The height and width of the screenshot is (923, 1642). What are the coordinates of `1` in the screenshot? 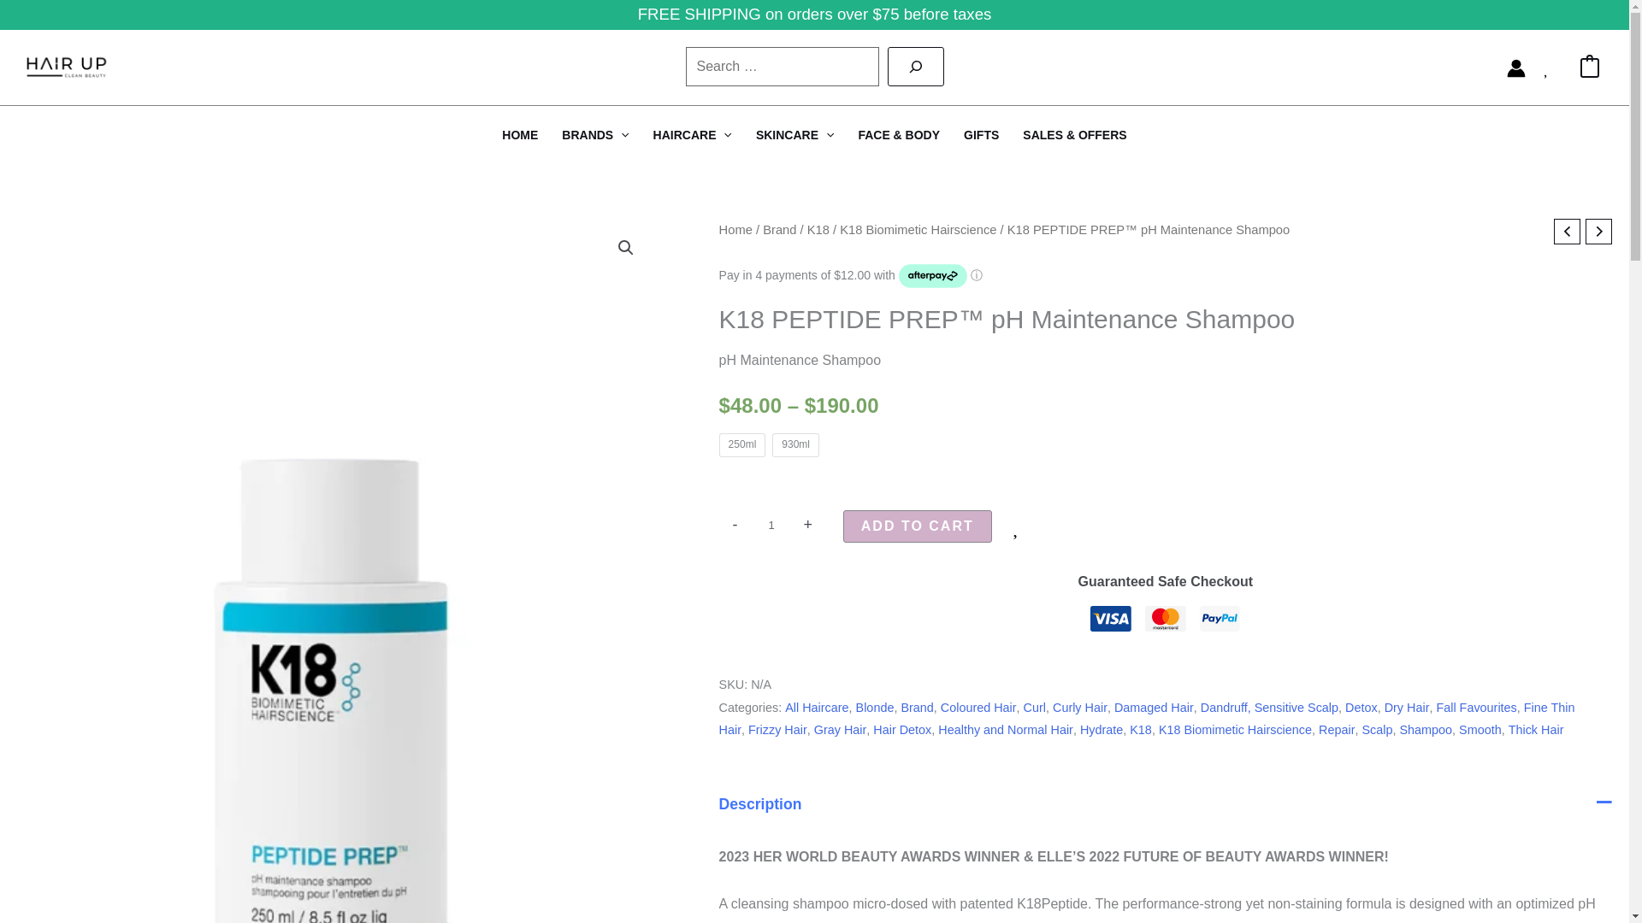 It's located at (771, 525).